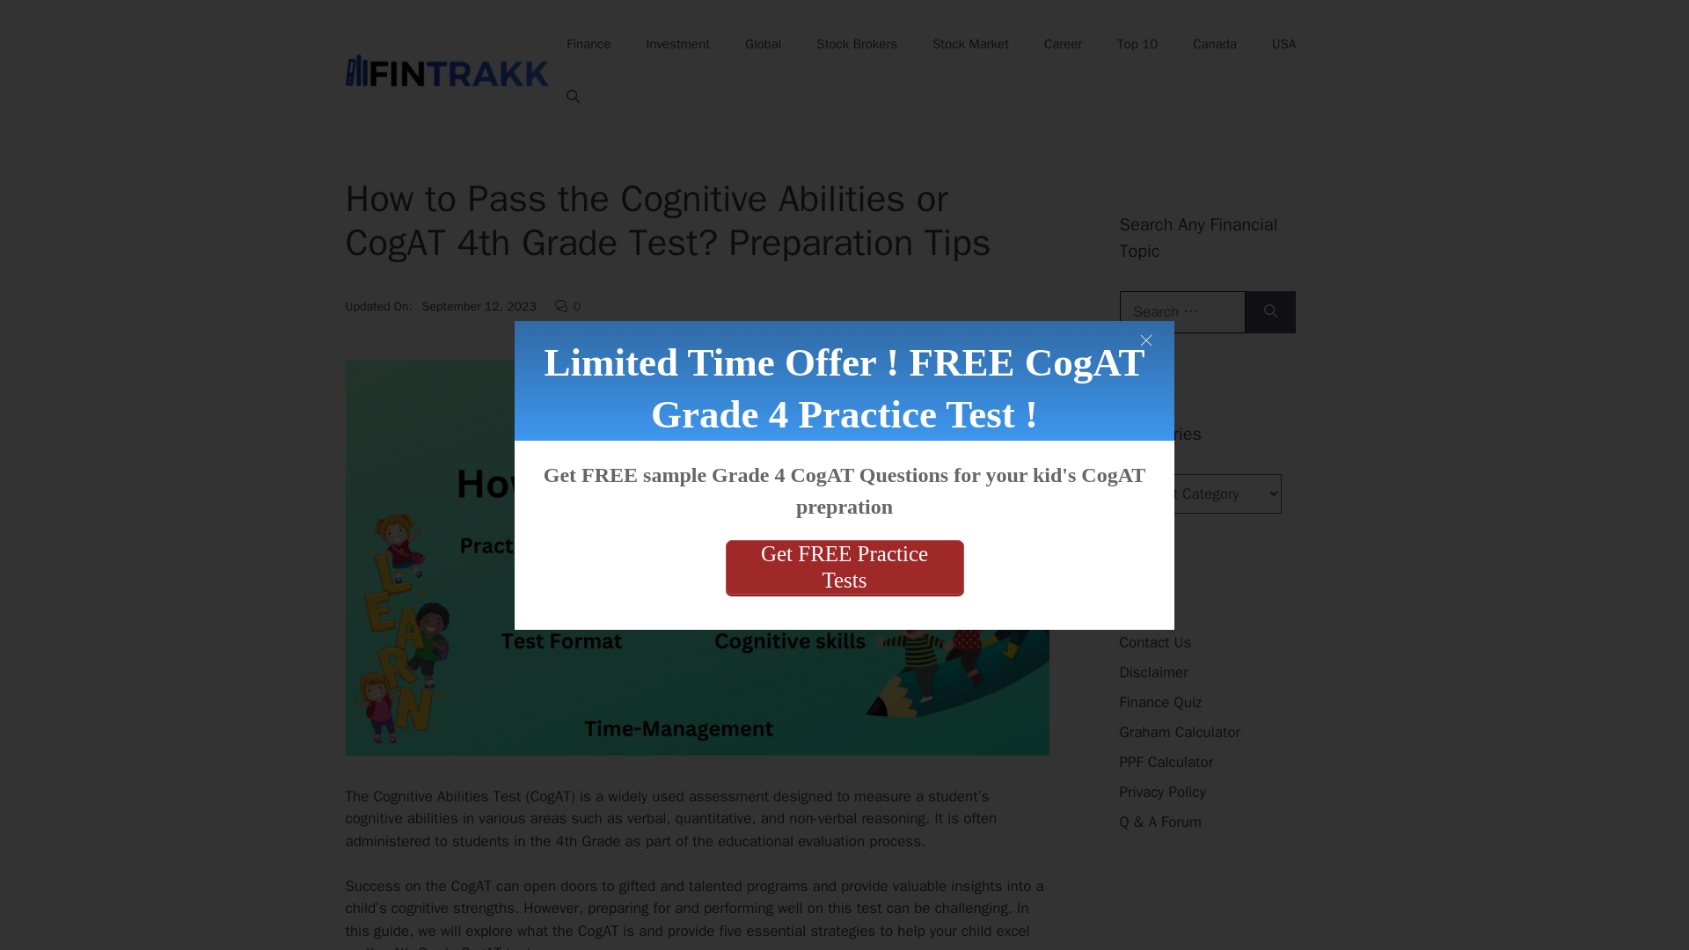 The image size is (1689, 950). What do you see at coordinates (447, 70) in the screenshot?
I see `Fintrakk` at bounding box center [447, 70].